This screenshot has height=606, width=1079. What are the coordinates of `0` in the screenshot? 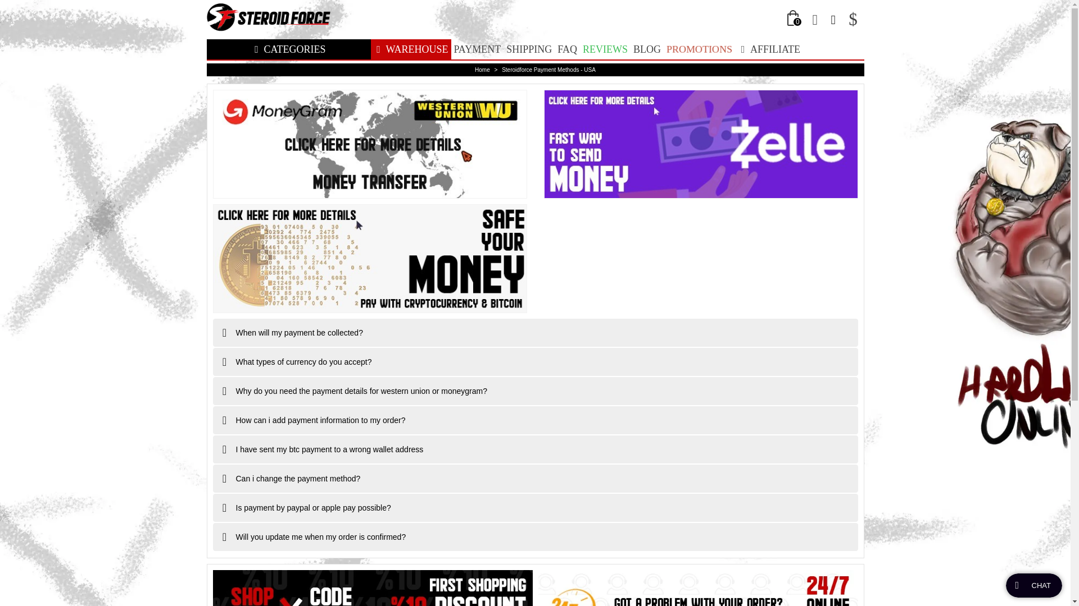 It's located at (795, 19).